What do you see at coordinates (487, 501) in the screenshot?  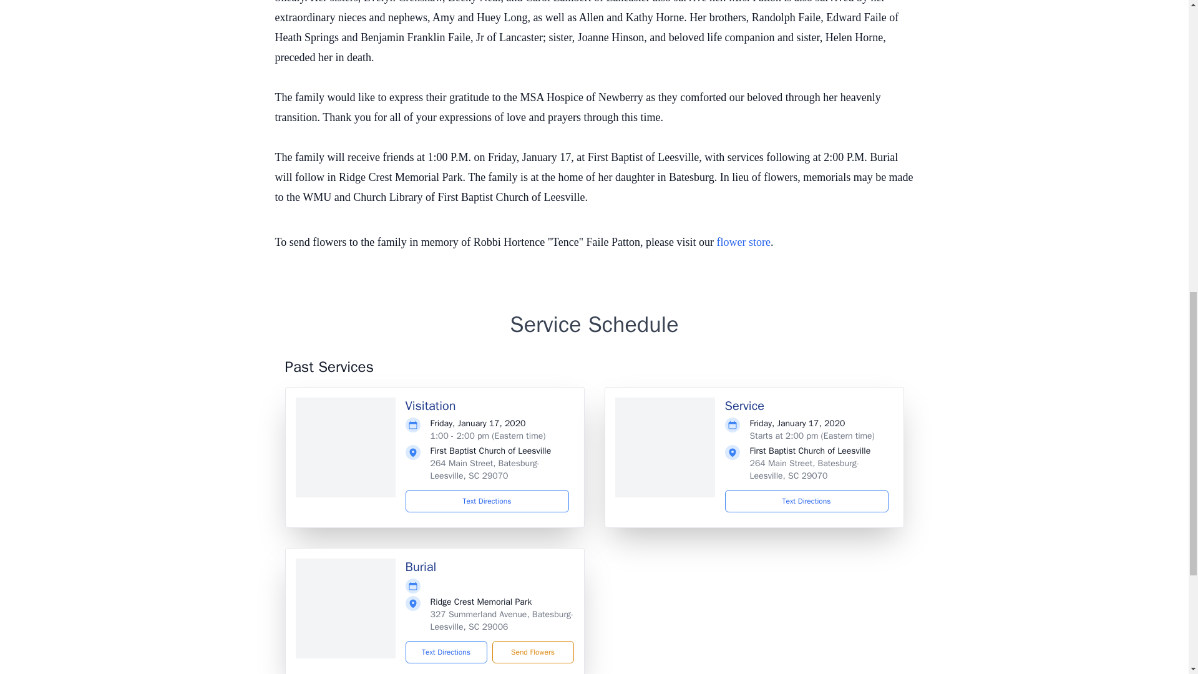 I see `Text Directions` at bounding box center [487, 501].